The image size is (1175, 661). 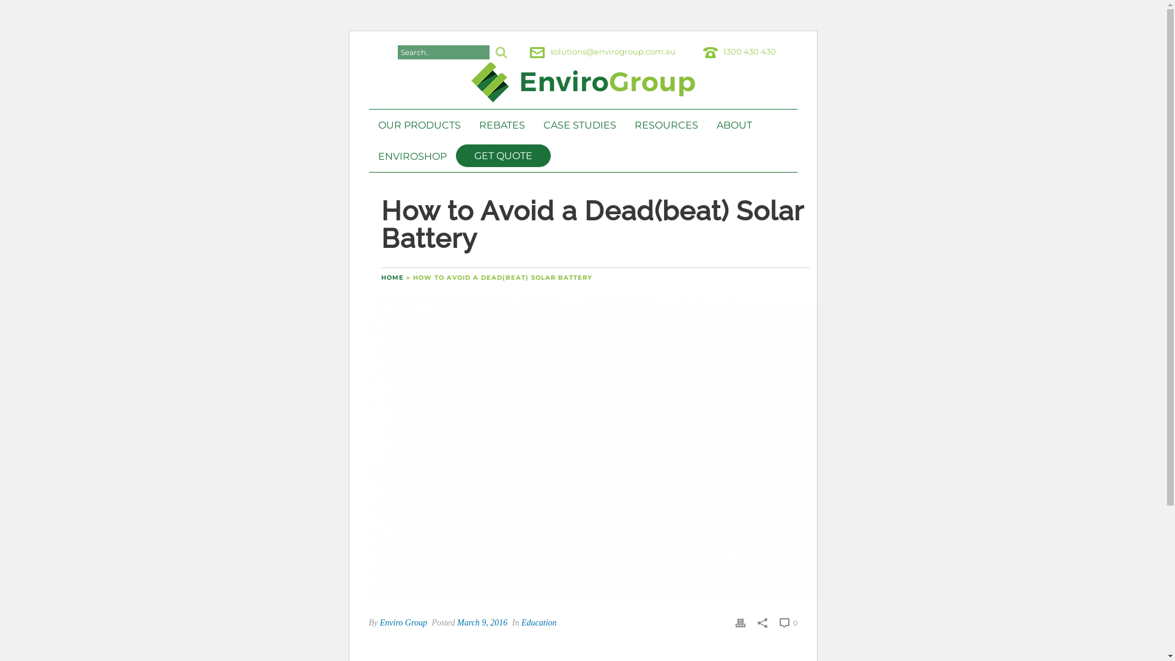 What do you see at coordinates (579, 125) in the screenshot?
I see `CASE STUDIES` at bounding box center [579, 125].